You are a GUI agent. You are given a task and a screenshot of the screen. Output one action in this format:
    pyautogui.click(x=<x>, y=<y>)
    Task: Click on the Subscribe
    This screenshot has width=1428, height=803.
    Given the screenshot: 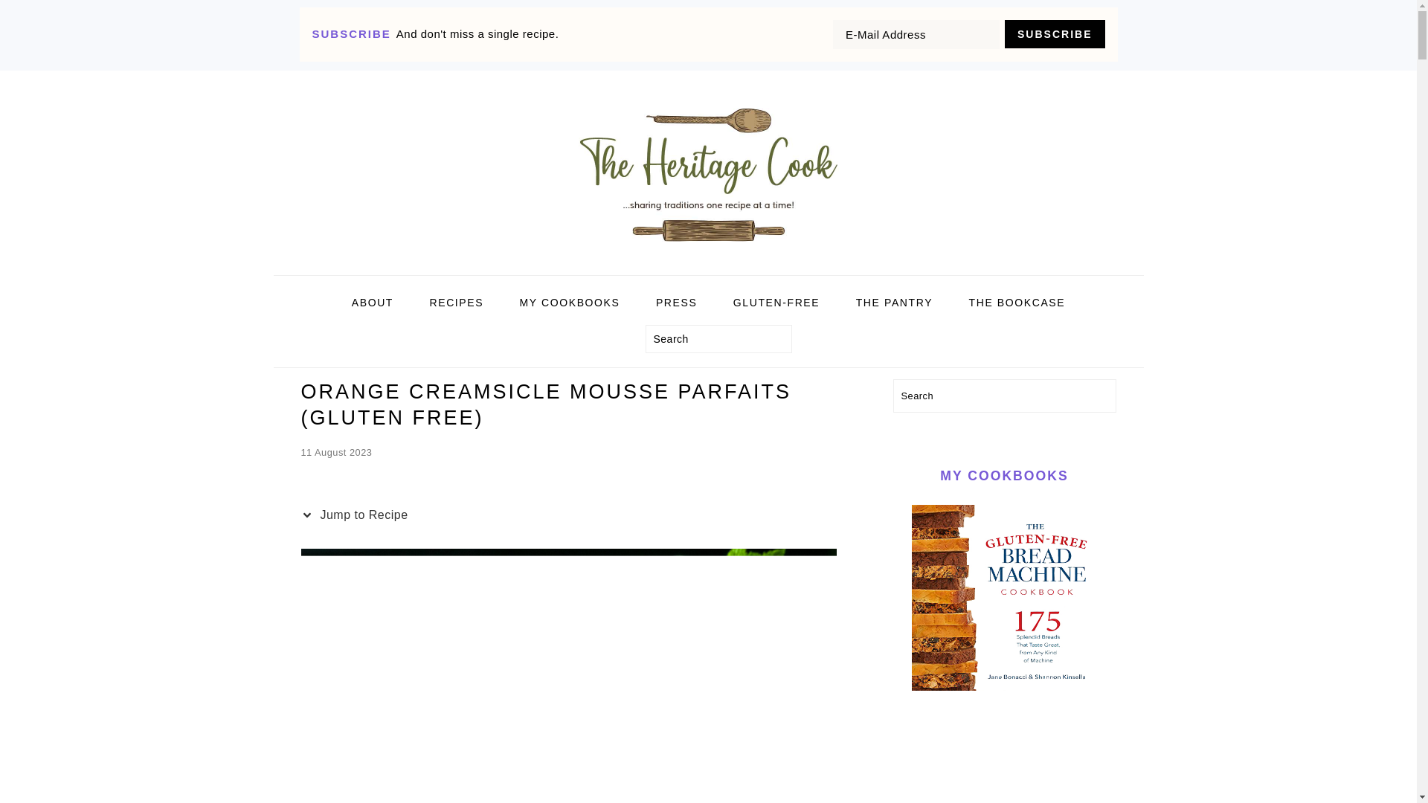 What is the action you would take?
    pyautogui.click(x=1055, y=34)
    